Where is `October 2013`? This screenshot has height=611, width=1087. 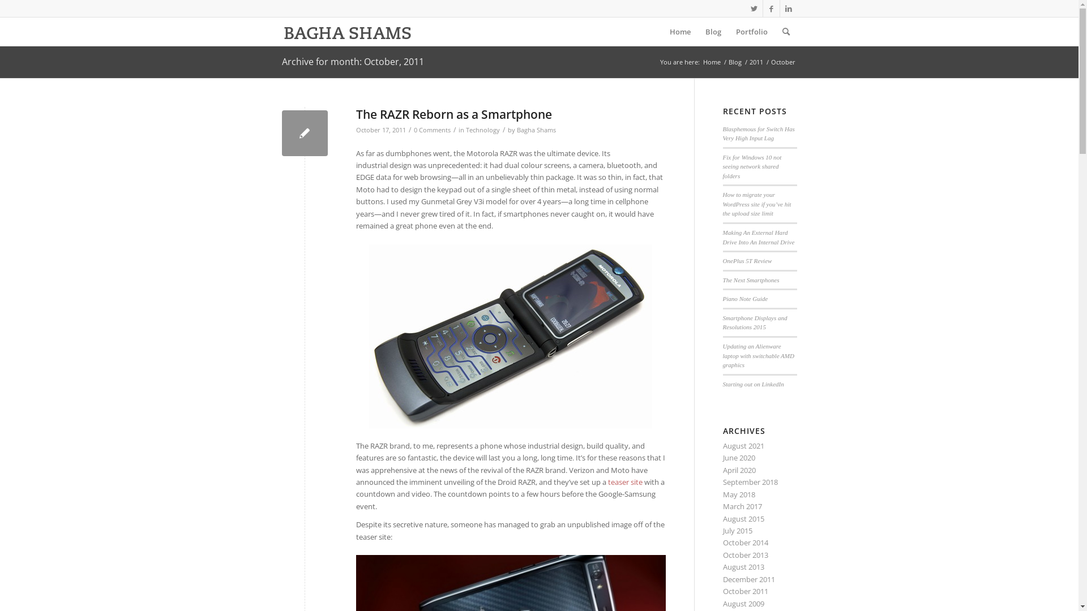
October 2013 is located at coordinates (745, 555).